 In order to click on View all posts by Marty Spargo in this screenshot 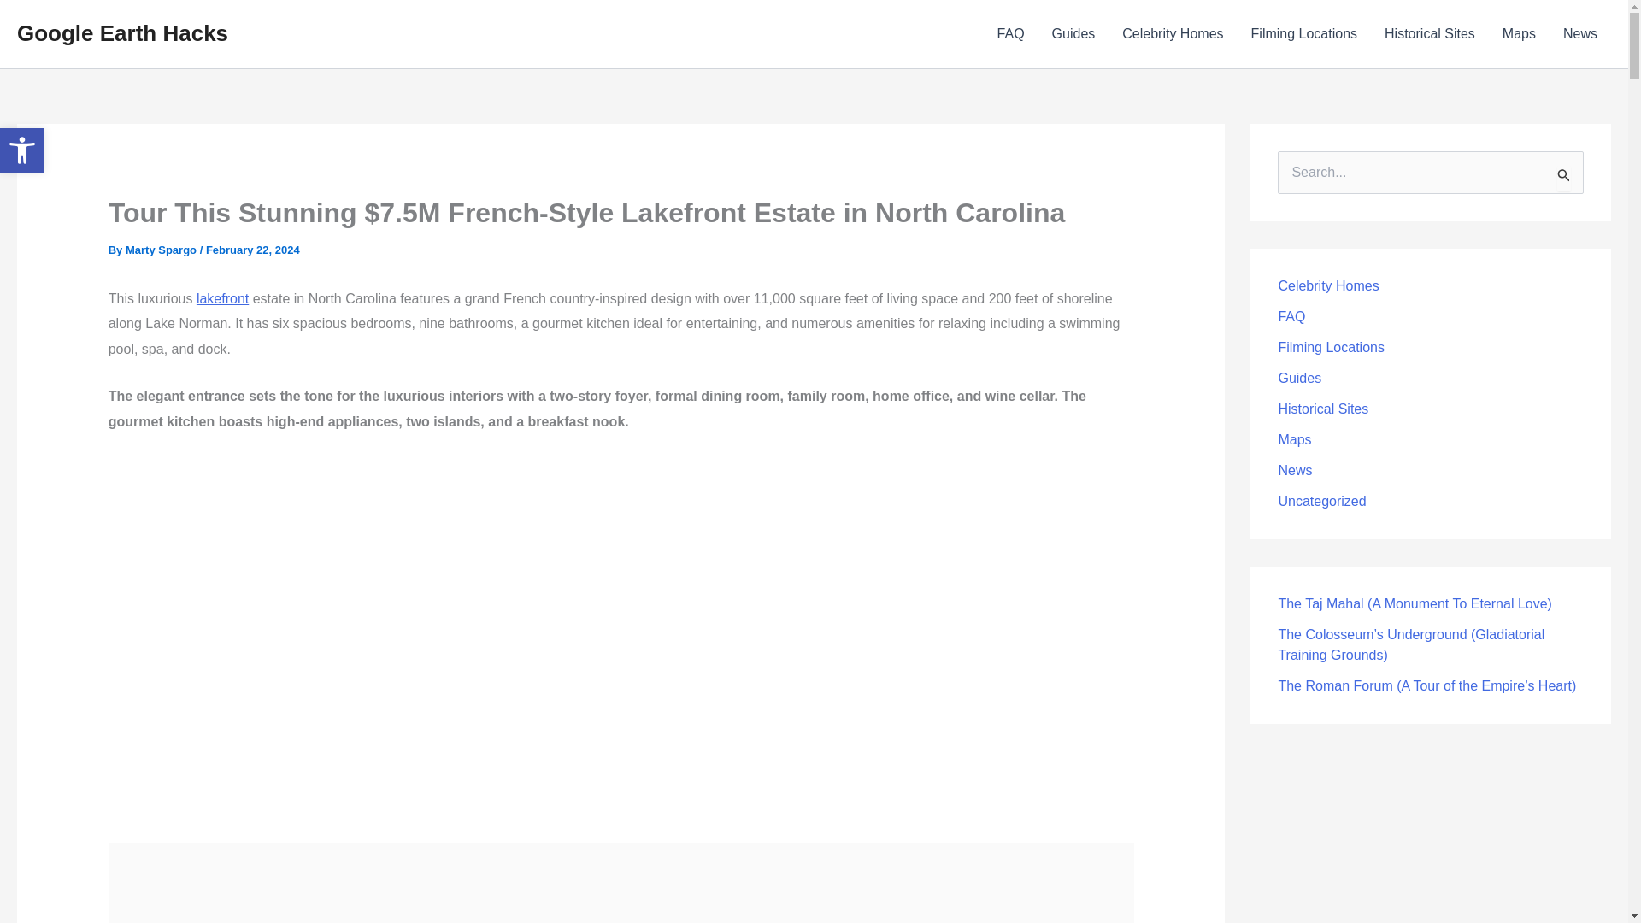, I will do `click(162, 250)`.